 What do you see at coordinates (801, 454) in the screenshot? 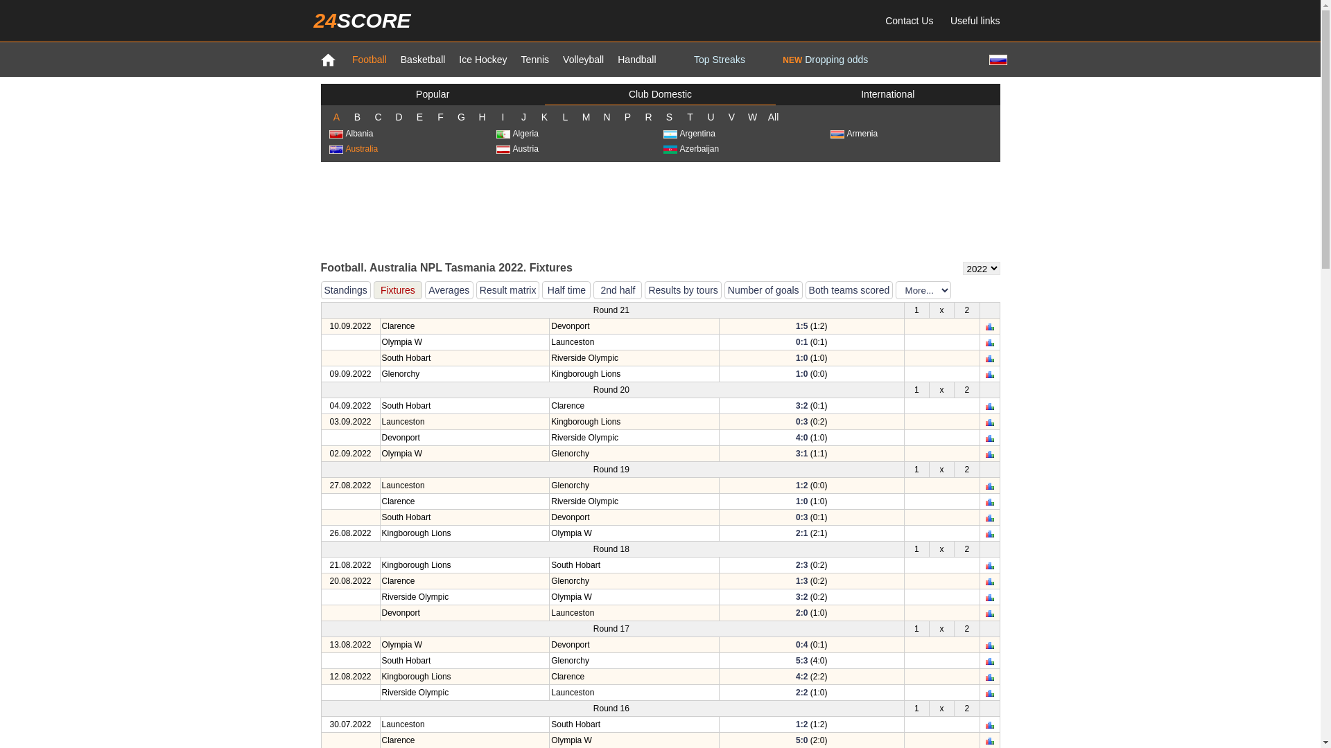
I see `3:1` at bounding box center [801, 454].